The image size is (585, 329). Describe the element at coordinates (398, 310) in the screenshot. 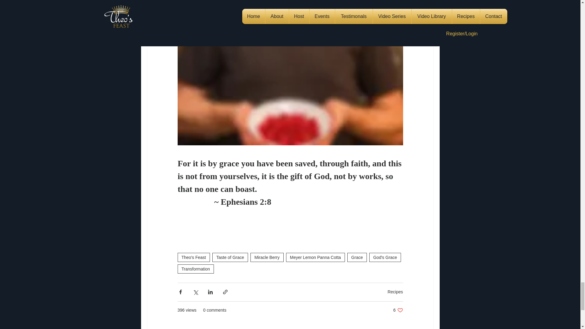

I see `Recipes` at that location.